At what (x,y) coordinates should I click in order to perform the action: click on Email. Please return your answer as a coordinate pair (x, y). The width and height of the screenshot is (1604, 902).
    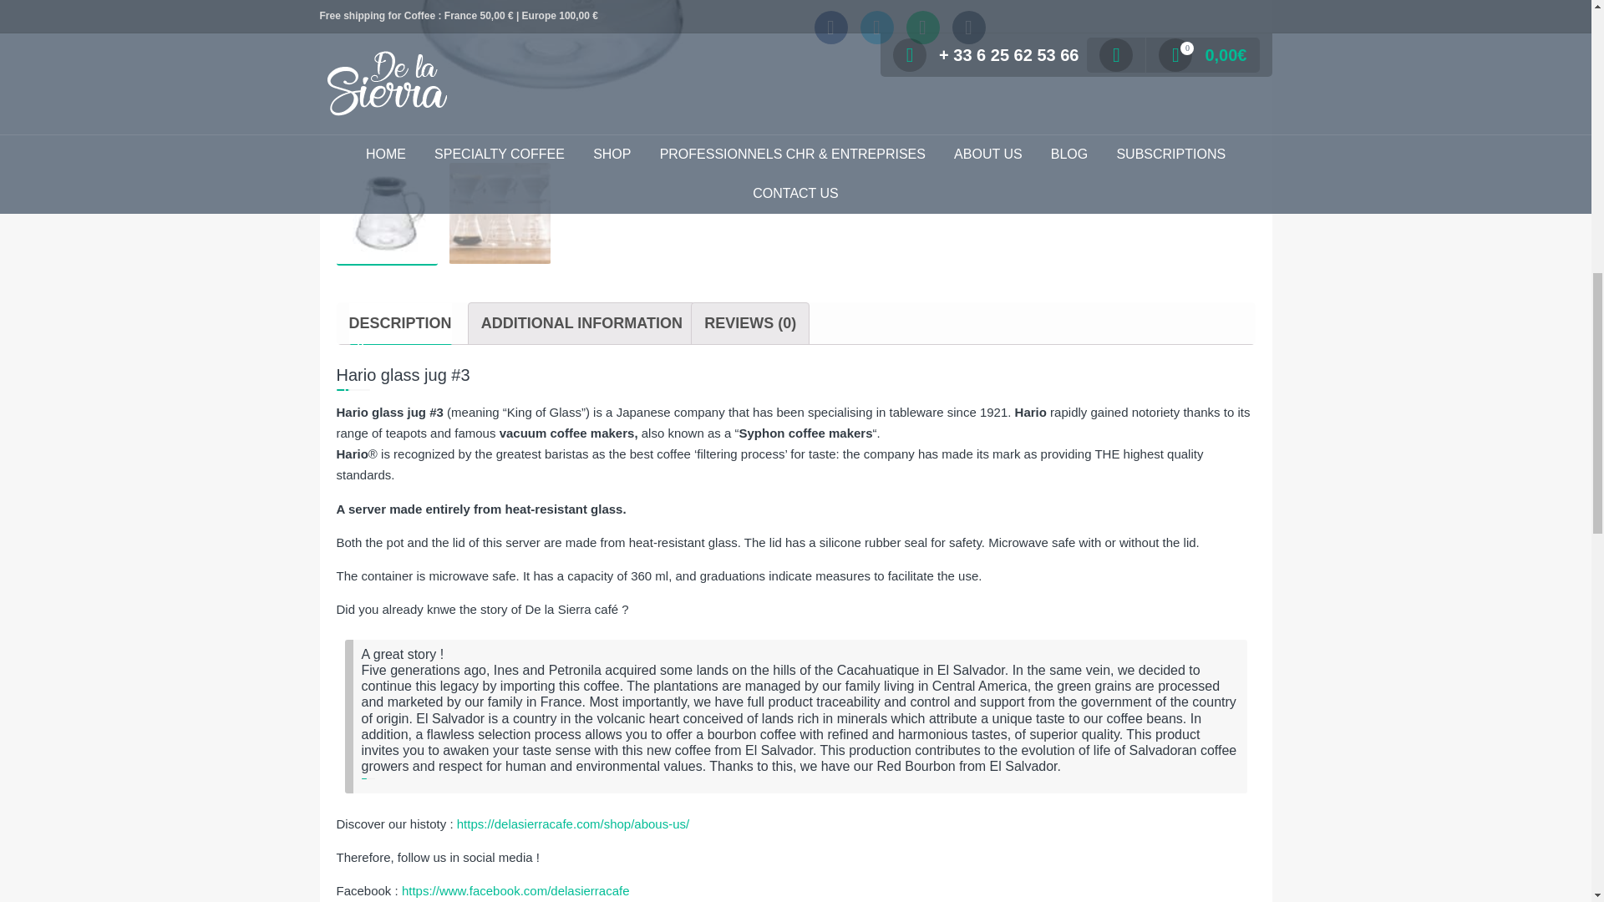
    Looking at the image, I should click on (969, 27).